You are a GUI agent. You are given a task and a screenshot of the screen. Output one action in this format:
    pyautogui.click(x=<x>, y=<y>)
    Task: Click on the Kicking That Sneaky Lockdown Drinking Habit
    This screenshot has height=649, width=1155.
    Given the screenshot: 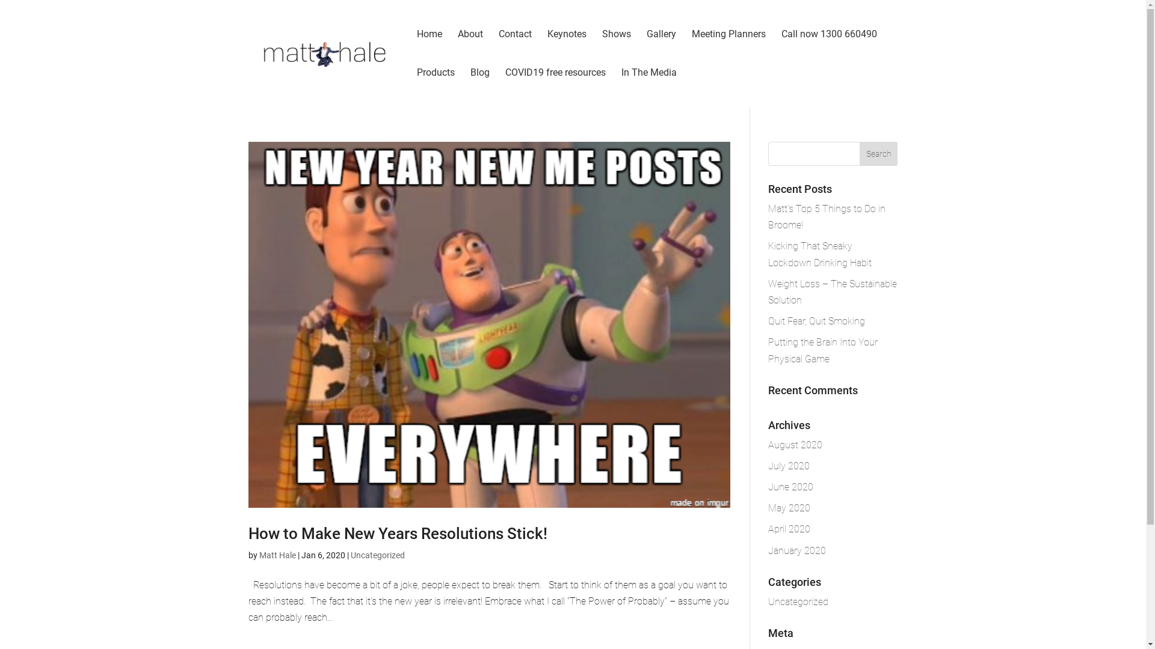 What is the action you would take?
    pyautogui.click(x=820, y=254)
    